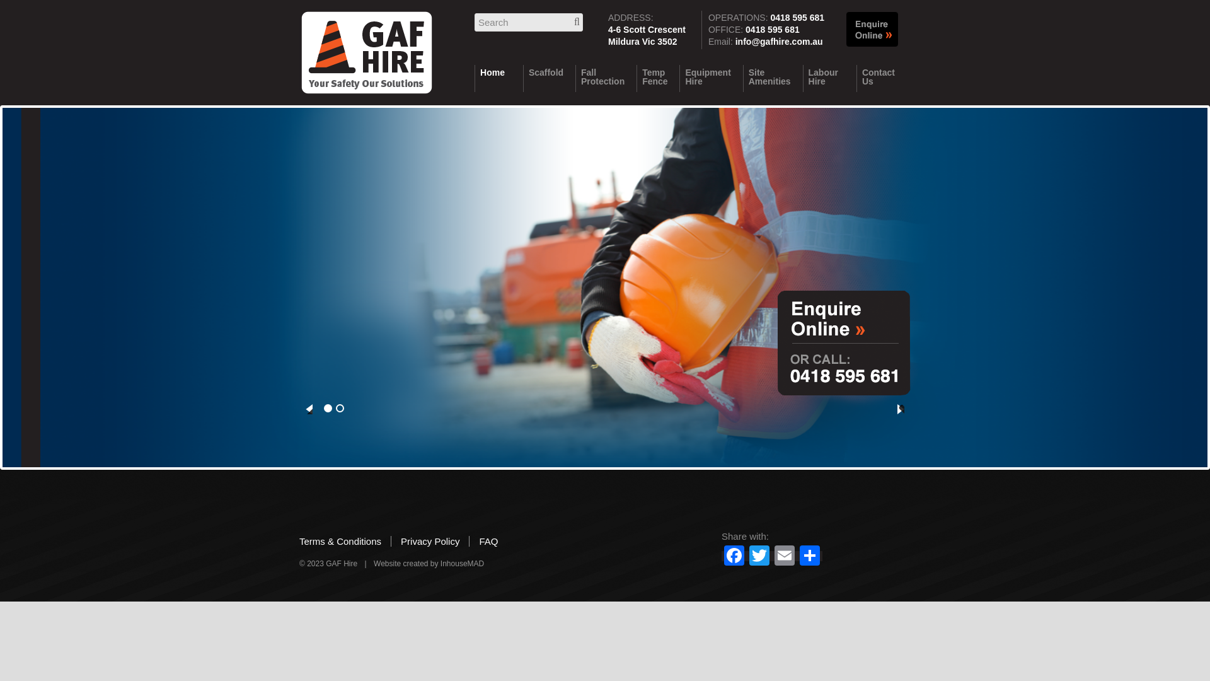  I want to click on 1, so click(328, 409).